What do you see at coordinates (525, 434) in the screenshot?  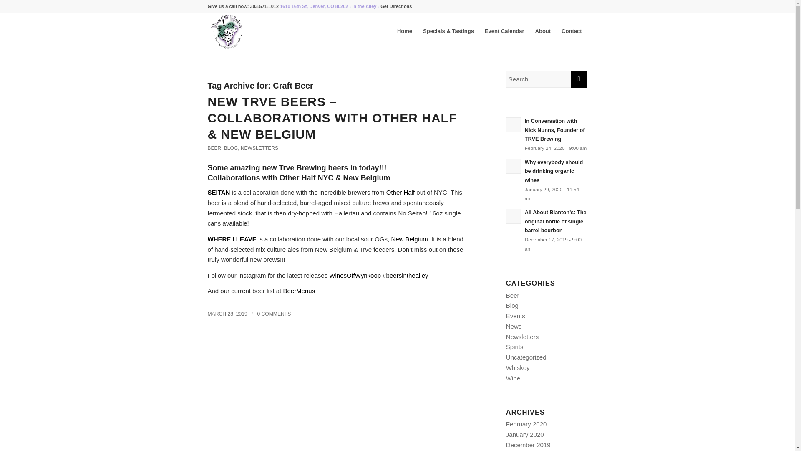 I see `January 2020` at bounding box center [525, 434].